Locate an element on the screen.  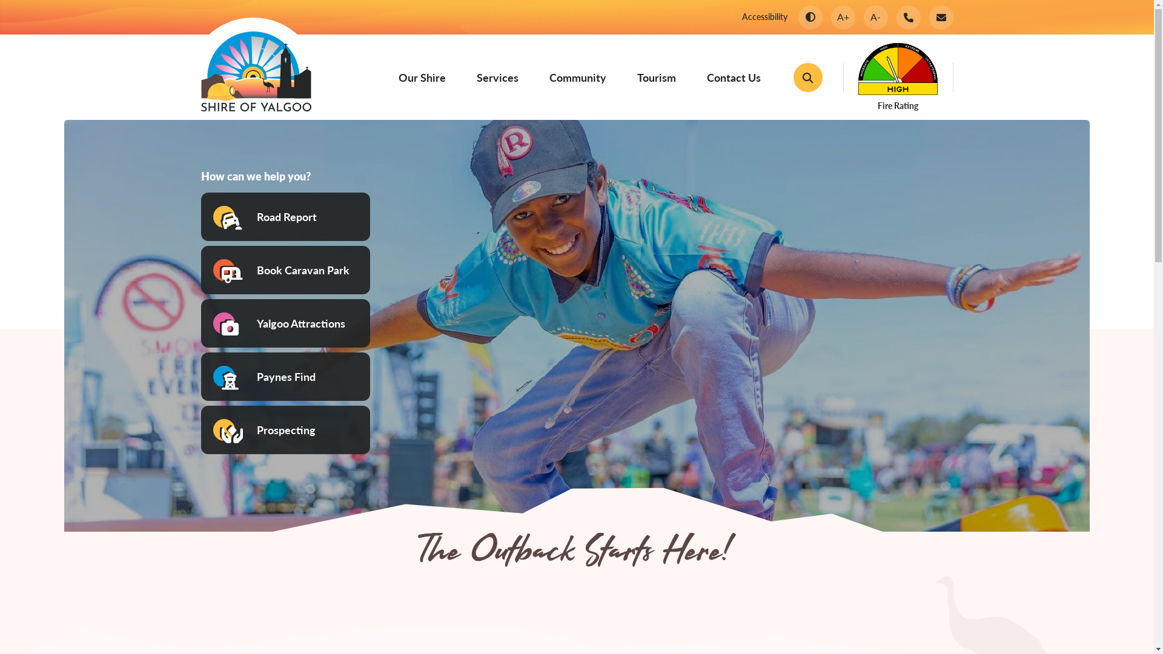
Email the Shire of Yalgoo is located at coordinates (941, 17).